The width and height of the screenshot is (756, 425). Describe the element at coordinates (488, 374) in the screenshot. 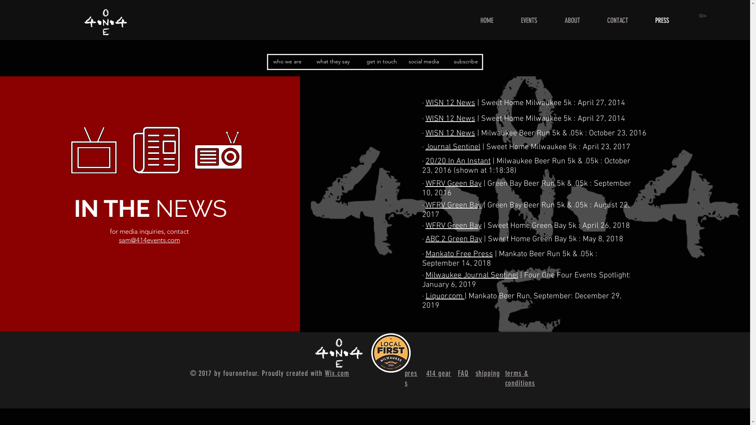

I see `shipping` at that location.